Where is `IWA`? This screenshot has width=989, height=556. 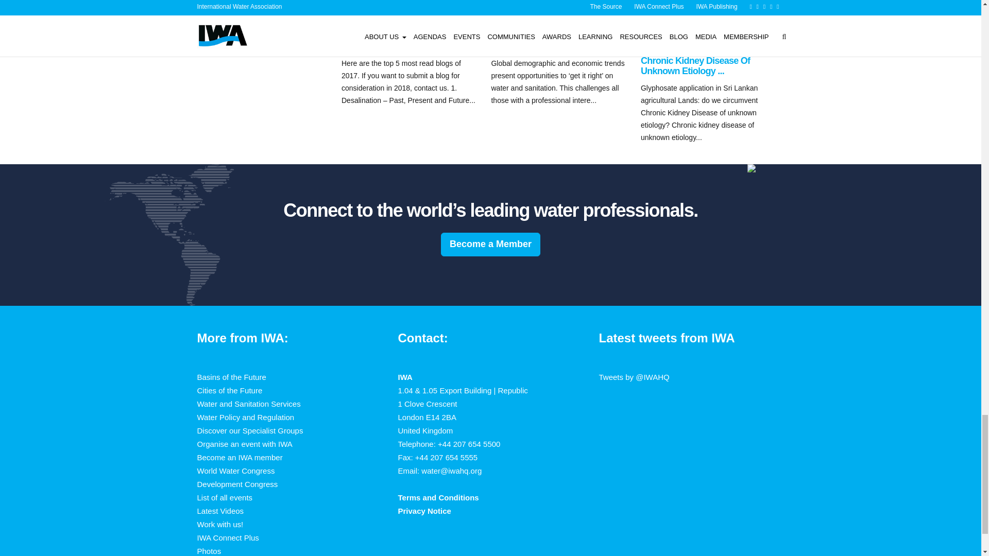
IWA is located at coordinates (347, 33).